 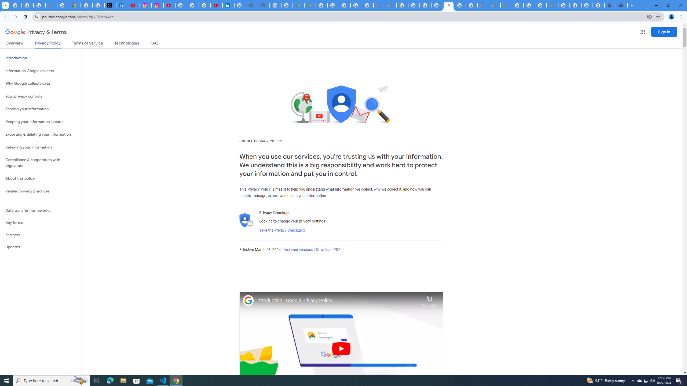 What do you see at coordinates (564, 5) in the screenshot?
I see `Google Cloud Platform` at bounding box center [564, 5].